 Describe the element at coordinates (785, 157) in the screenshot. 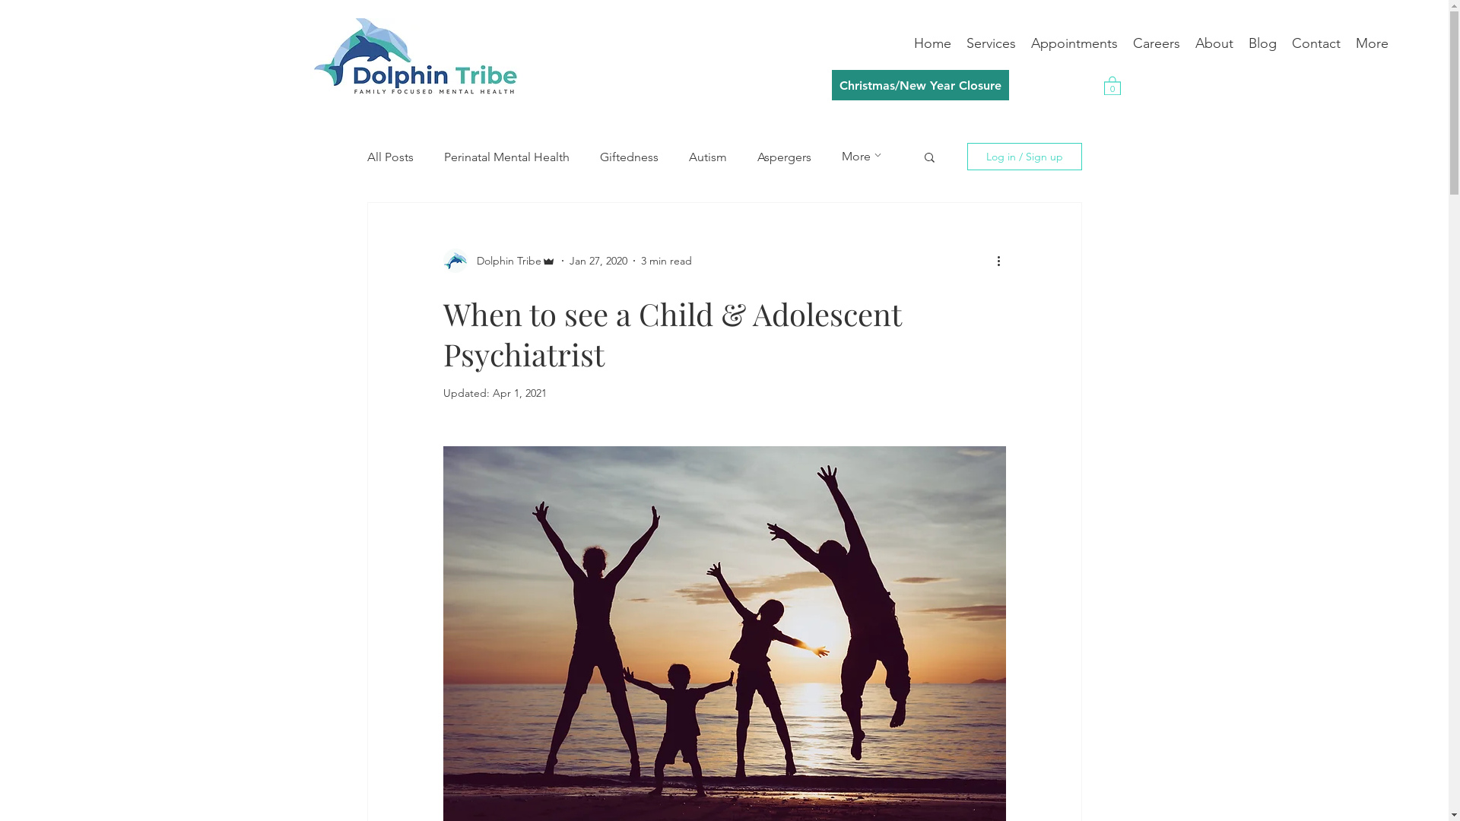

I see `Aspergers` at that location.